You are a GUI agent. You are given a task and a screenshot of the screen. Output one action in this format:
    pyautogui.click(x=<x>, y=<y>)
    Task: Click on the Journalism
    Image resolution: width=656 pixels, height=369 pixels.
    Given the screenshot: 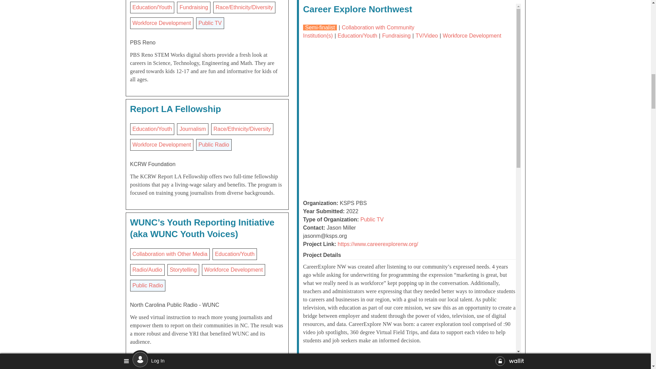 What is the action you would take?
    pyautogui.click(x=192, y=129)
    